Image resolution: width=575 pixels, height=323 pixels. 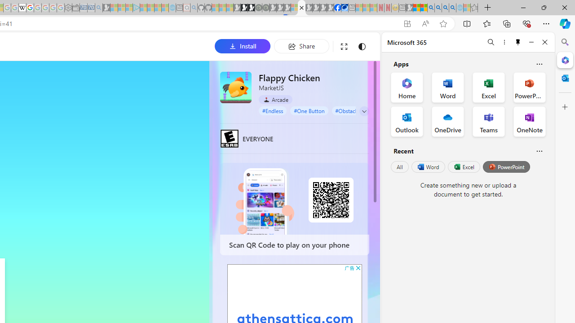 I want to click on Home Office App, so click(x=407, y=87).